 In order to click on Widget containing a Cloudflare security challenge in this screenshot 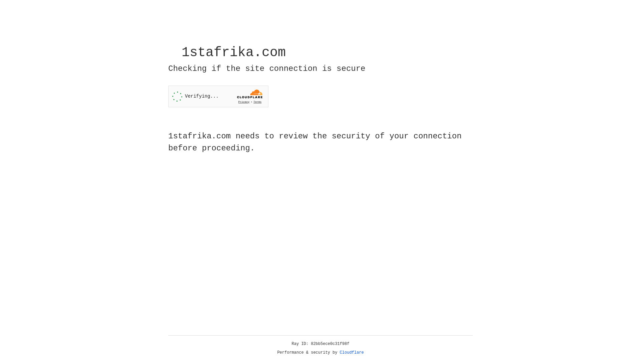, I will do `click(218, 96)`.